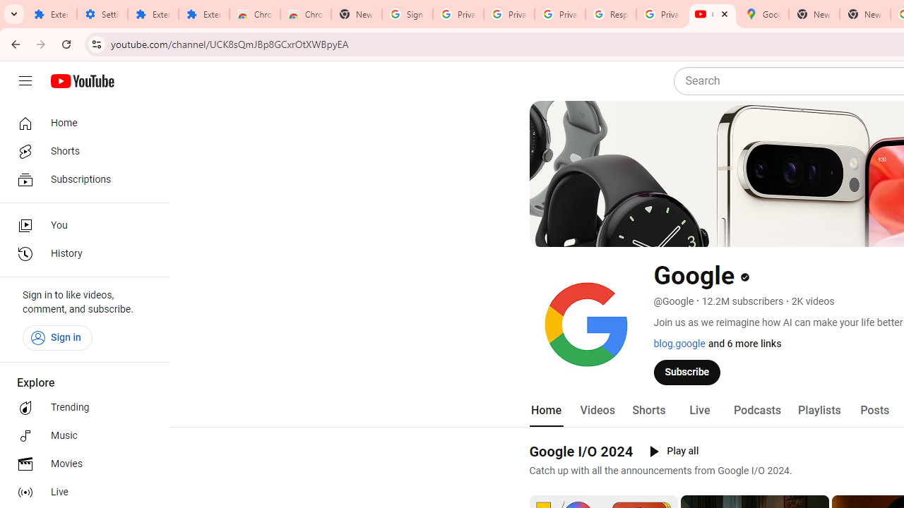 The image size is (904, 508). Describe the element at coordinates (81, 226) in the screenshot. I see `You` at that location.